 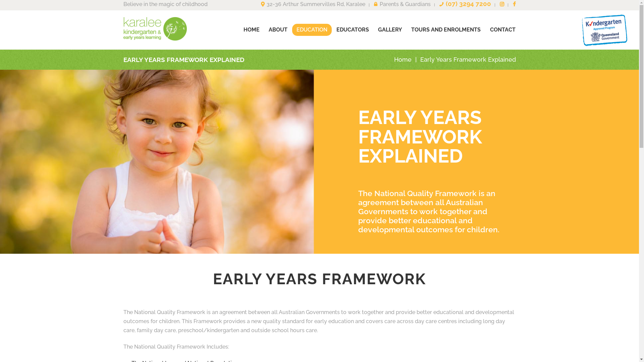 What do you see at coordinates (446, 29) in the screenshot?
I see `TOURS AND ENROLMENTS` at bounding box center [446, 29].